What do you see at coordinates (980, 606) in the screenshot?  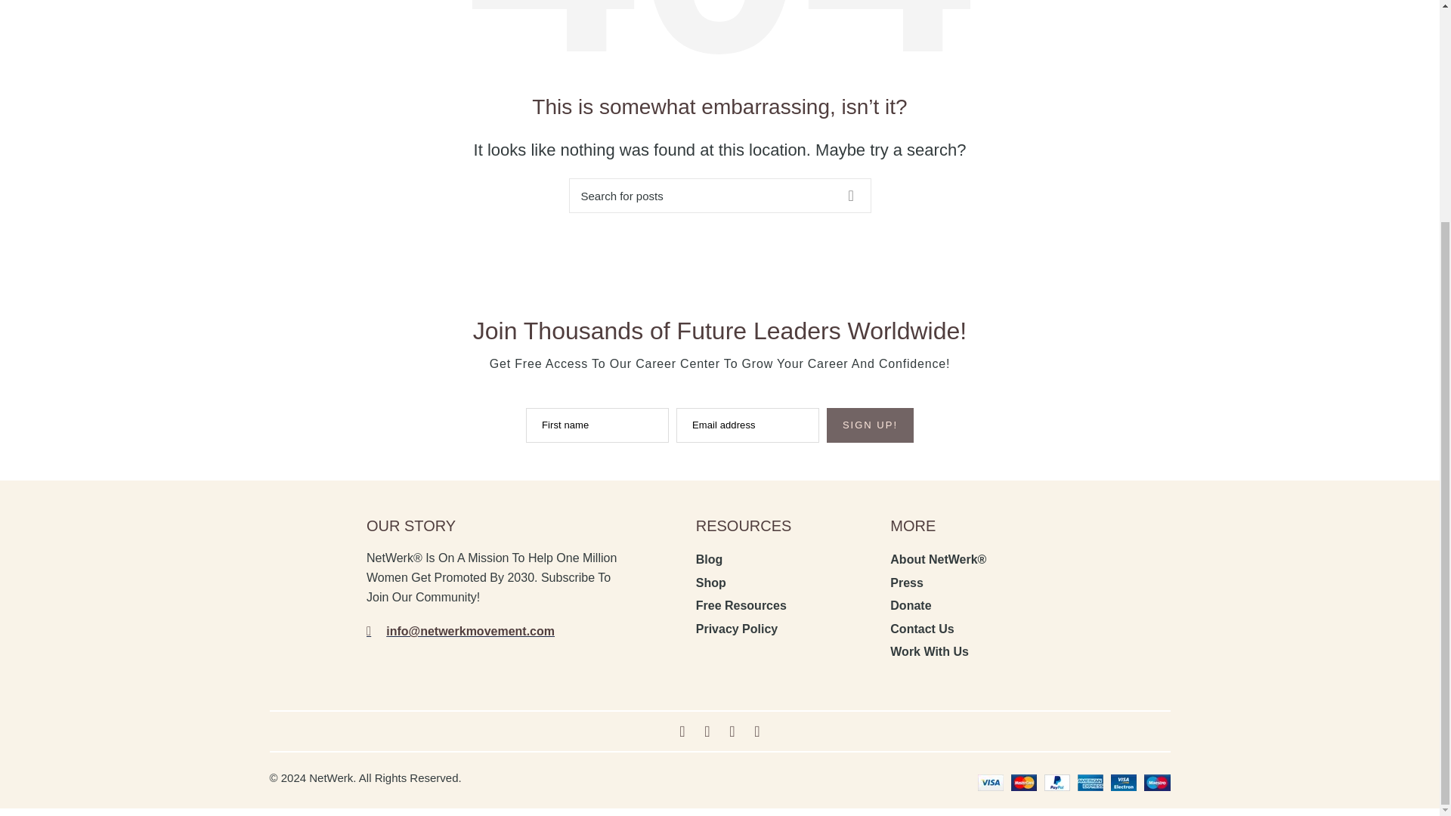 I see `Donate` at bounding box center [980, 606].